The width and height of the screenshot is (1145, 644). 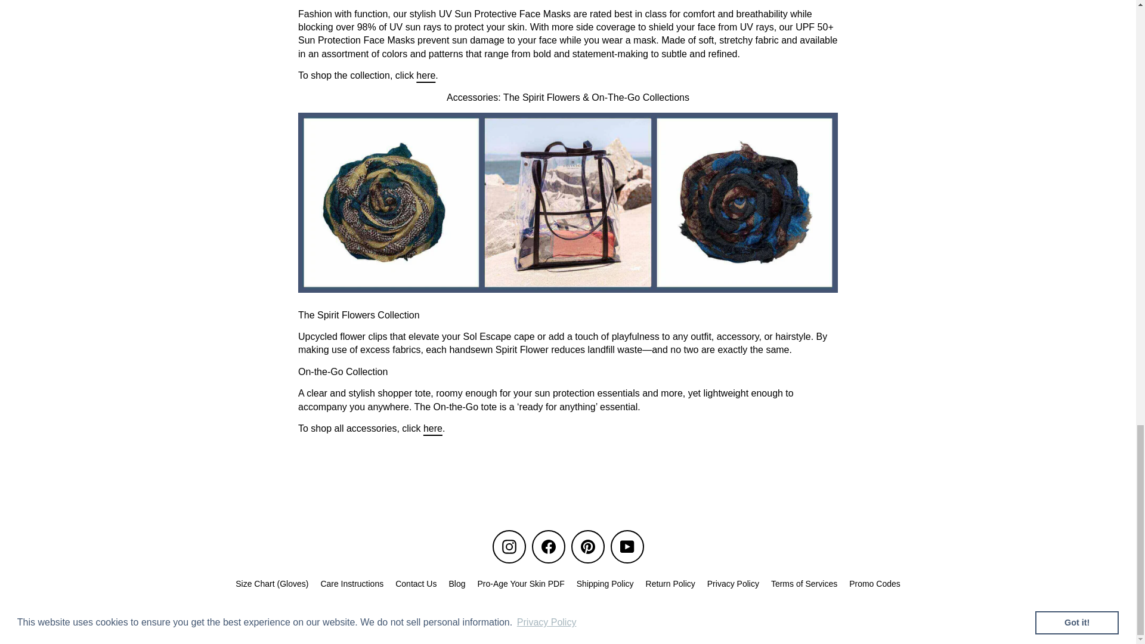 I want to click on Diners Club, so click(x=499, y=612).